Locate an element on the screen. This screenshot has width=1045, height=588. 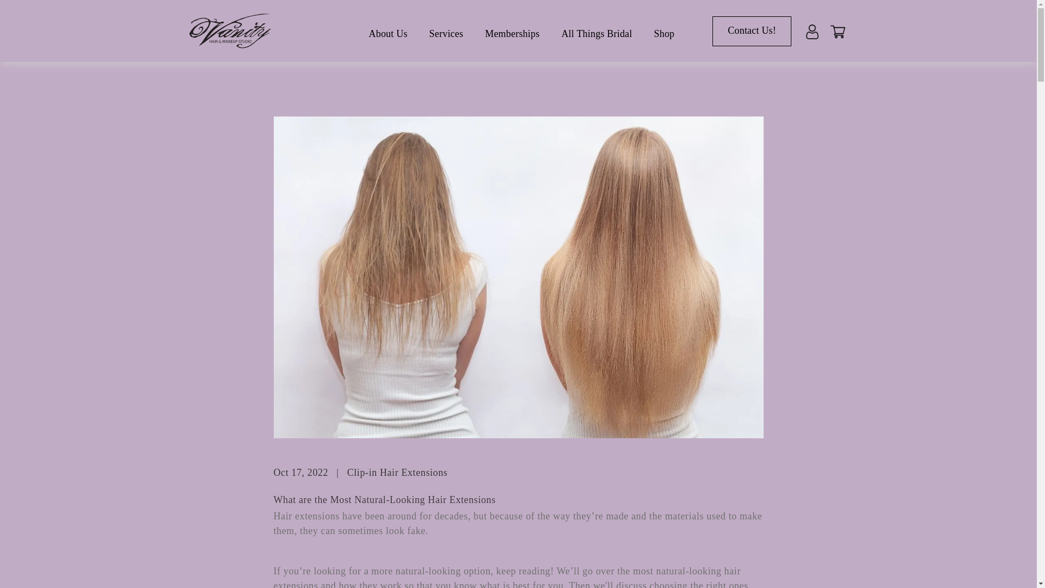
Clip-in Hair Extensions is located at coordinates (397, 473).